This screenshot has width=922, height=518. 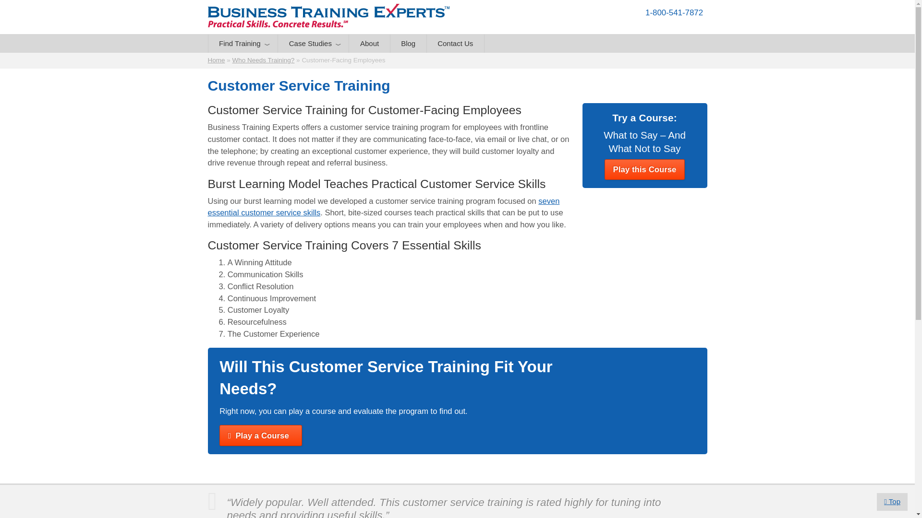 I want to click on About, so click(x=369, y=44).